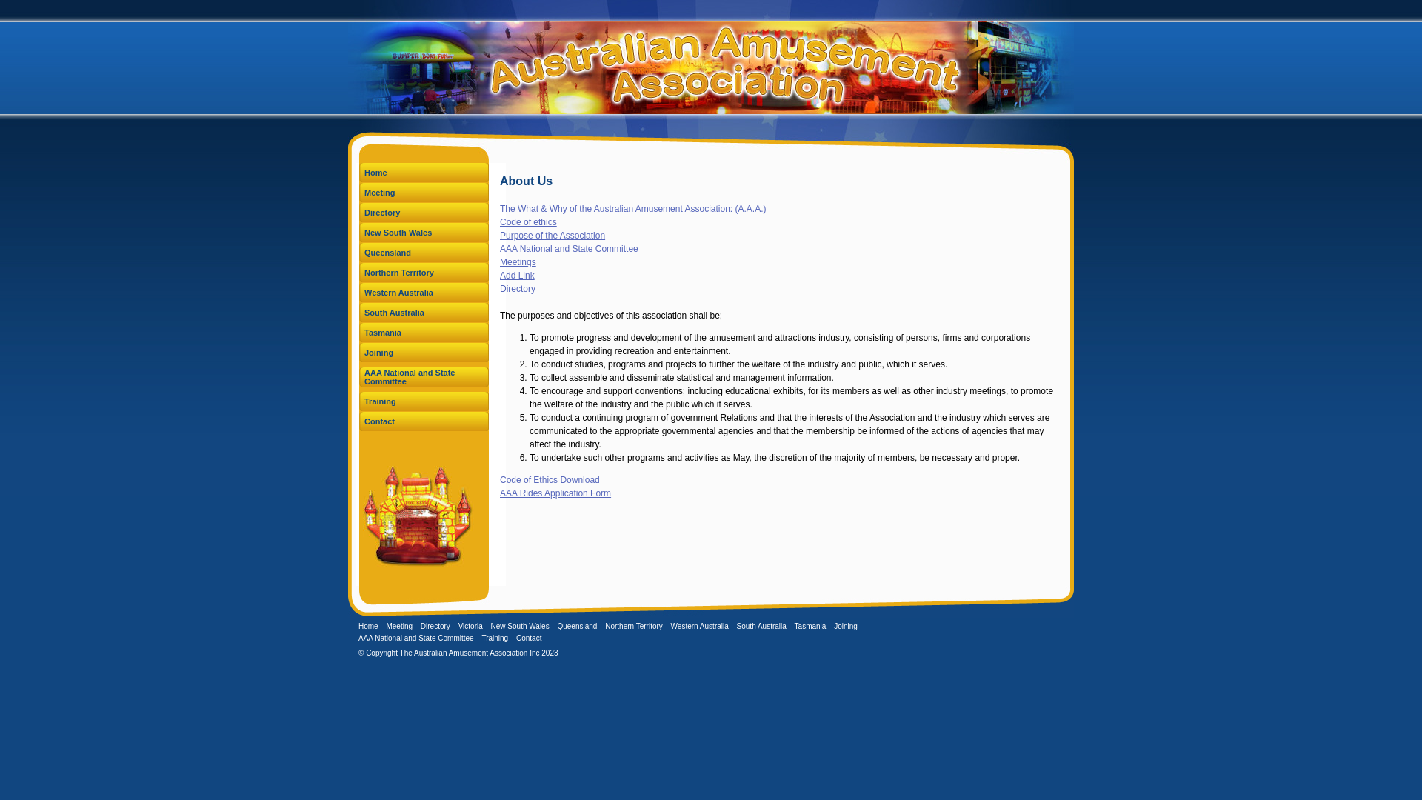  I want to click on Purpose of the Association, so click(553, 236).